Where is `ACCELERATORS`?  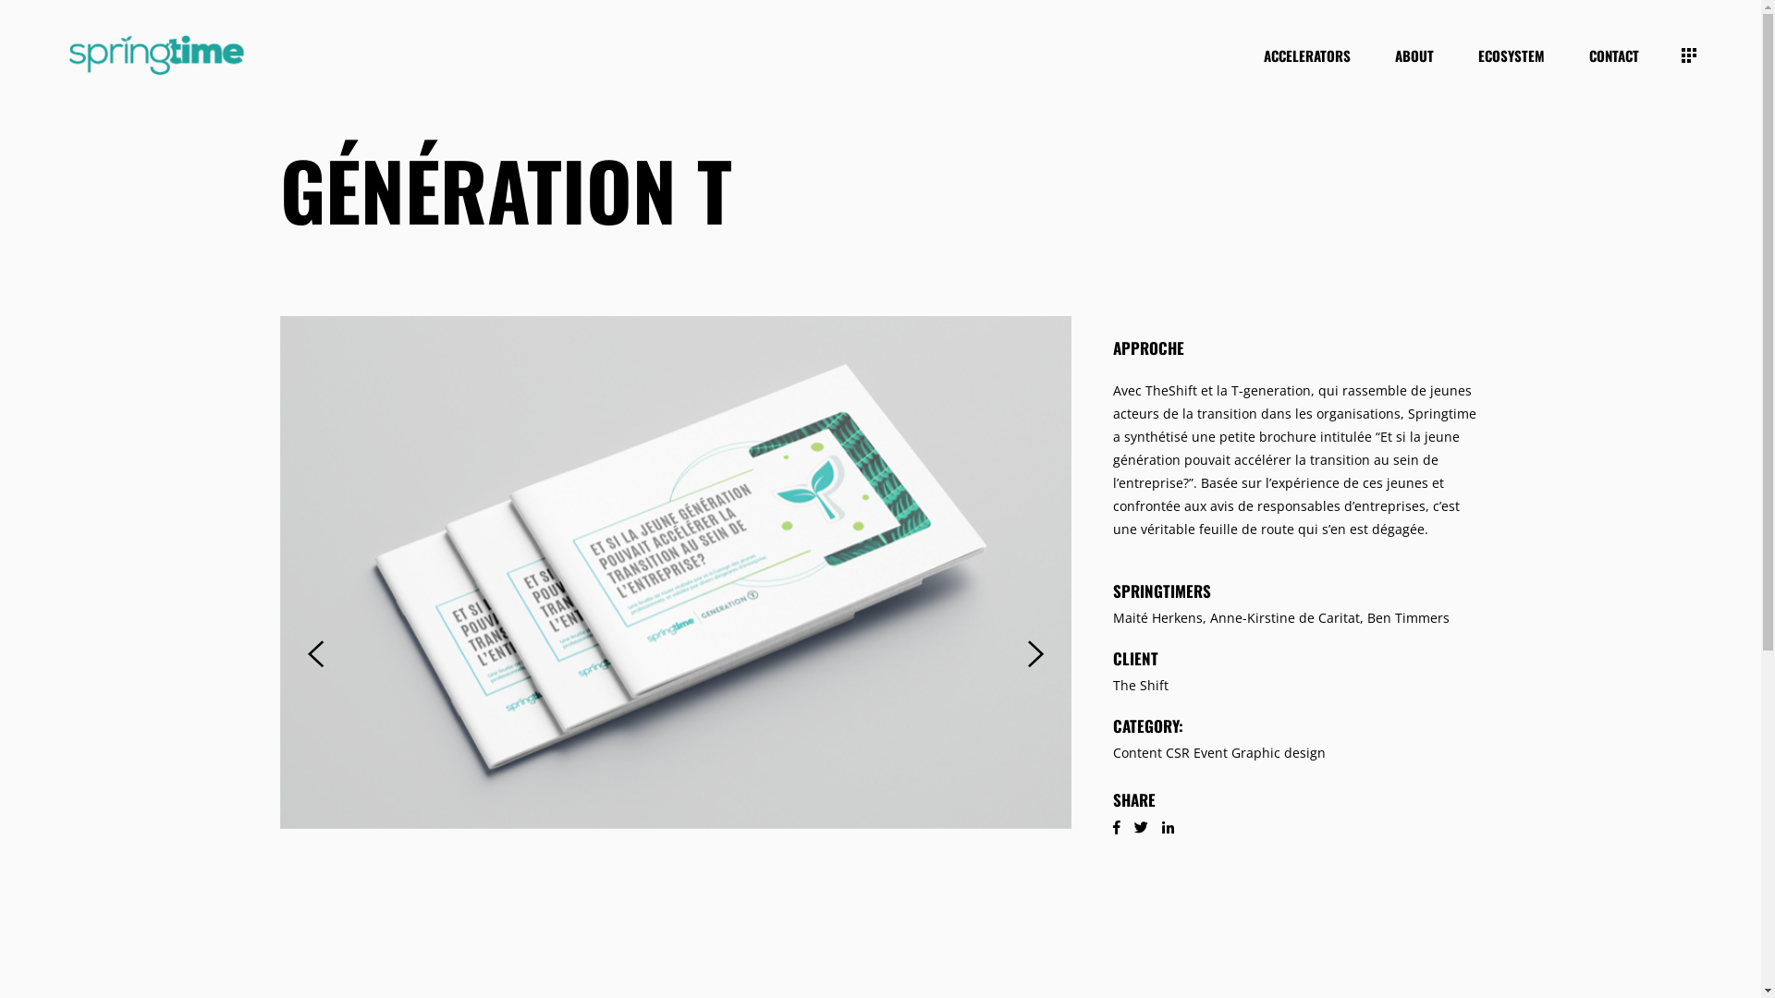
ACCELERATORS is located at coordinates (1307, 55).